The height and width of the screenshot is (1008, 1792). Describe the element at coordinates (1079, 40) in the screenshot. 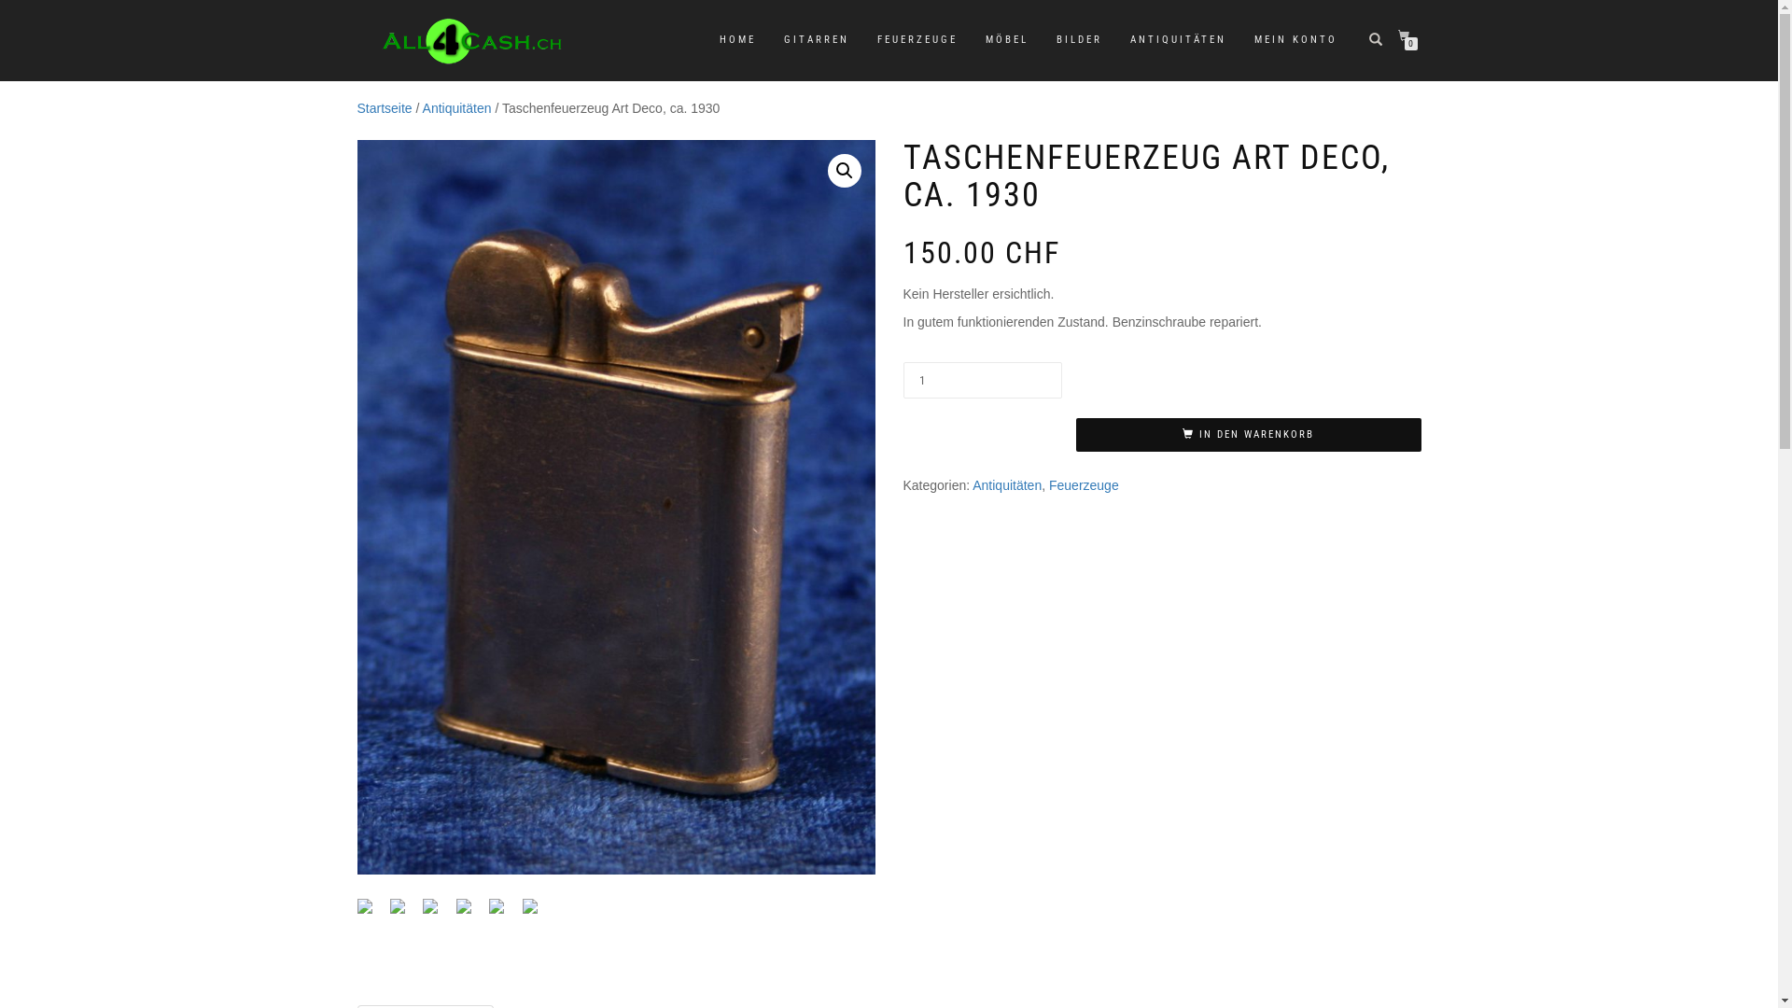

I see `BILDER` at that location.